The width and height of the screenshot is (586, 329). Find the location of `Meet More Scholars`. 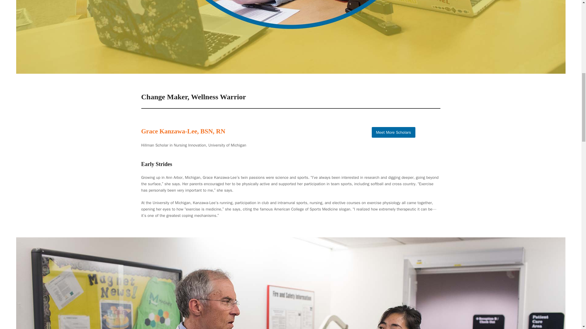

Meet More Scholars is located at coordinates (393, 132).